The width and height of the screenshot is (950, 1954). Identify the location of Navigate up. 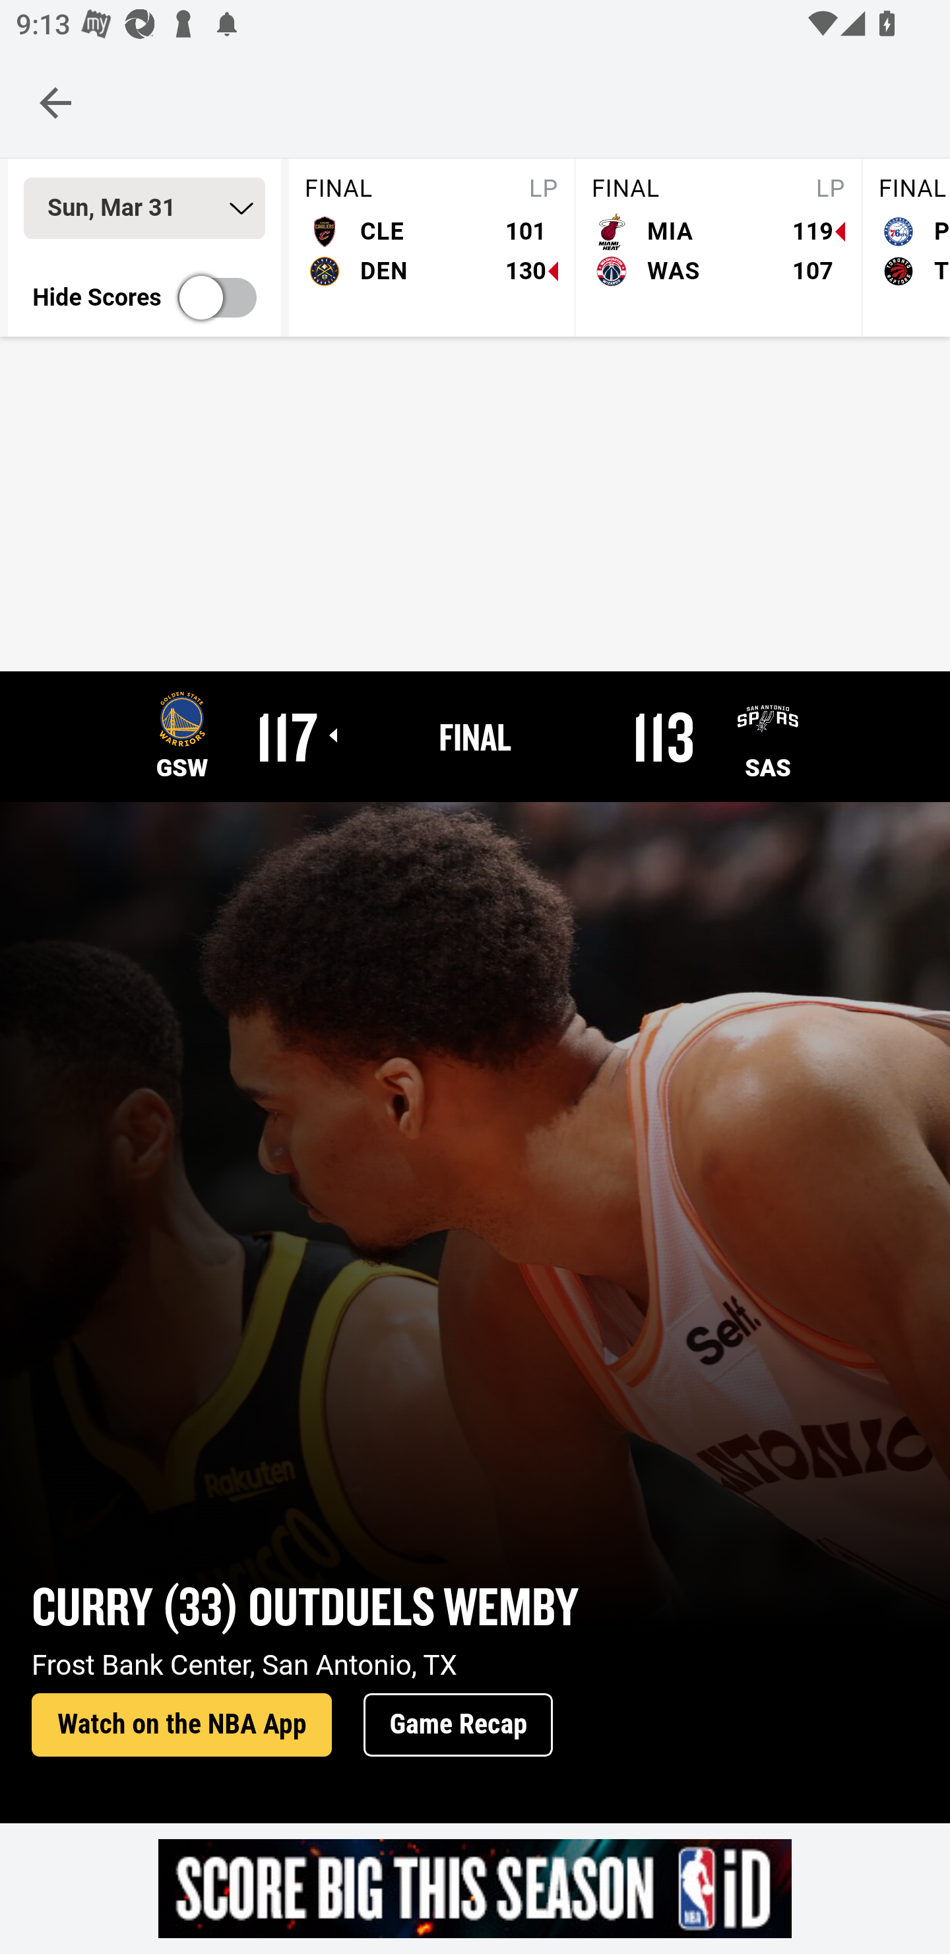
(55, 102).